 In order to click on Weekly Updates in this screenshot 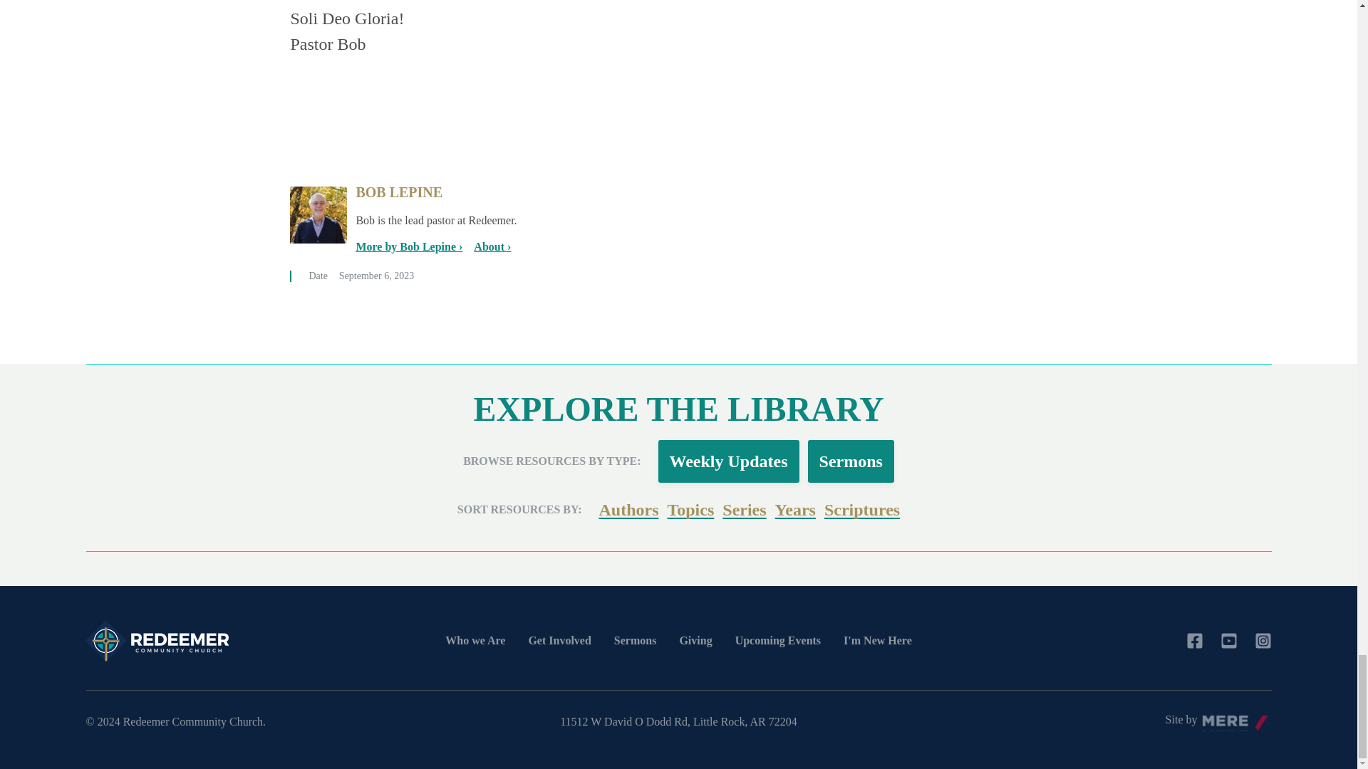, I will do `click(728, 461)`.